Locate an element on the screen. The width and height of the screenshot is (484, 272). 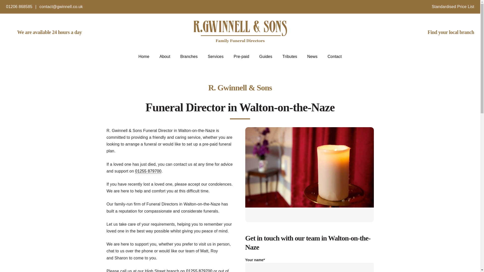
Tributes is located at coordinates (289, 56).